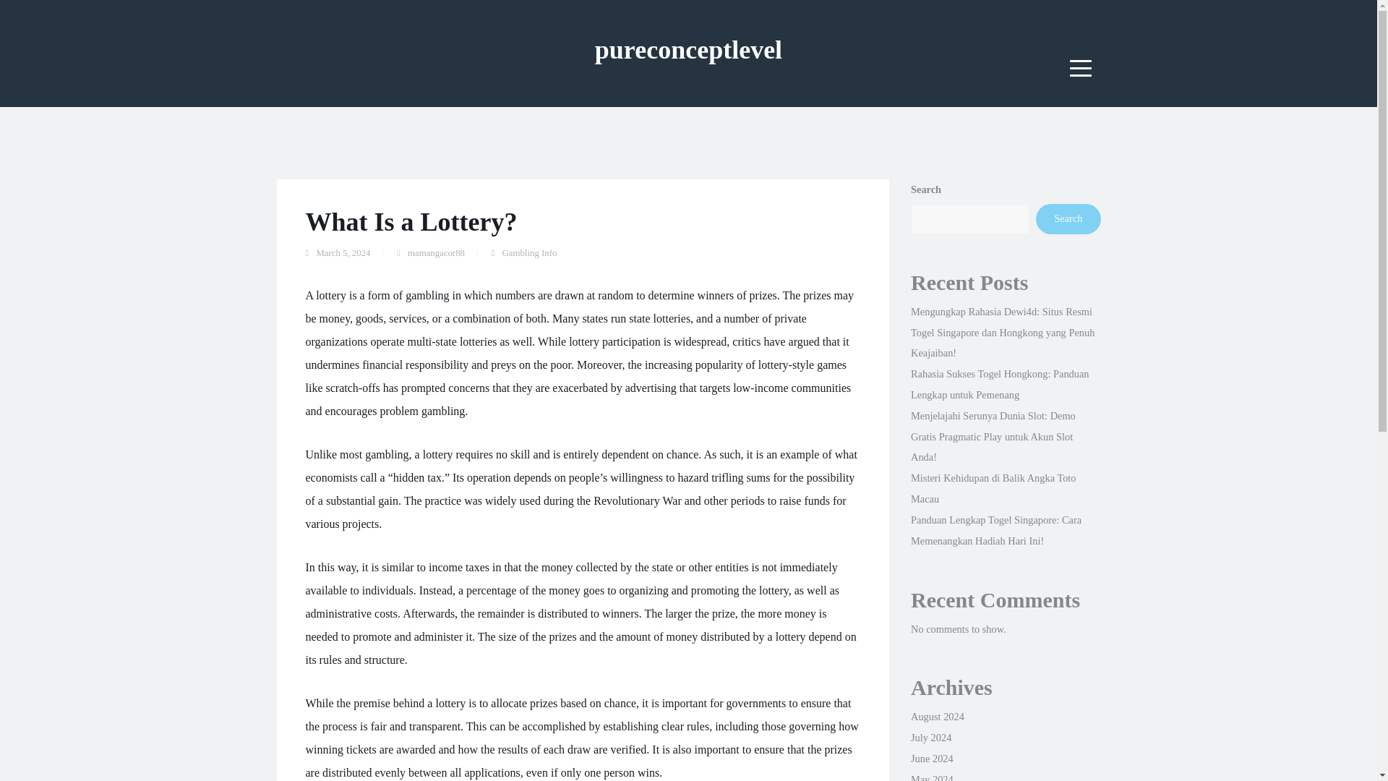  Describe the element at coordinates (932, 759) in the screenshot. I see `June 2024` at that location.